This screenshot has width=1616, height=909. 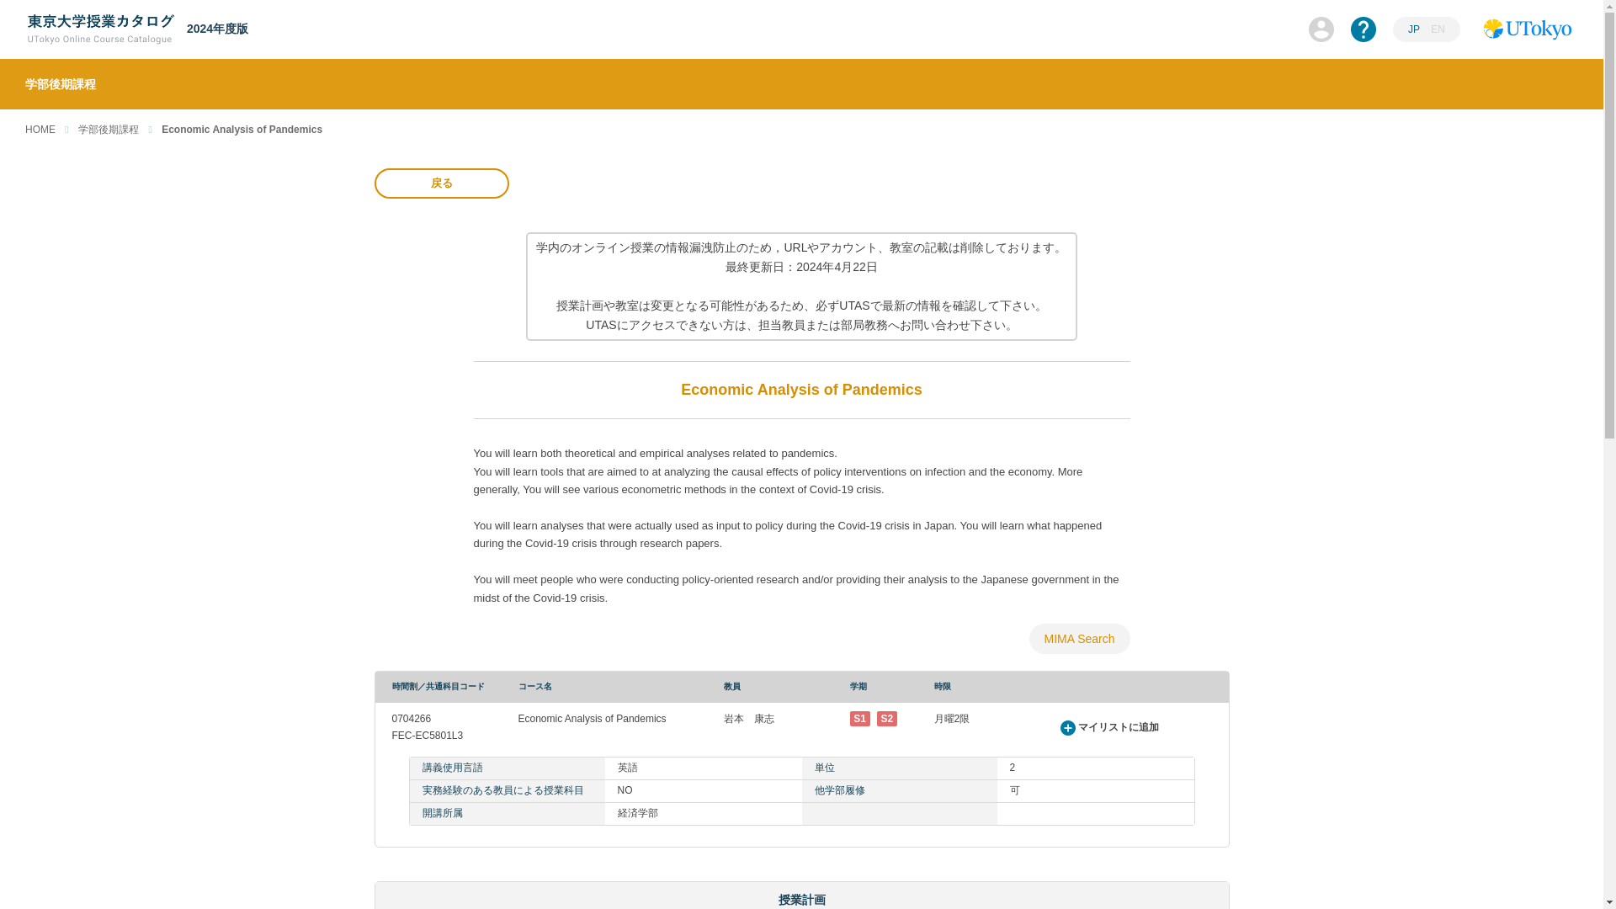 What do you see at coordinates (40, 129) in the screenshot?
I see `HOME` at bounding box center [40, 129].